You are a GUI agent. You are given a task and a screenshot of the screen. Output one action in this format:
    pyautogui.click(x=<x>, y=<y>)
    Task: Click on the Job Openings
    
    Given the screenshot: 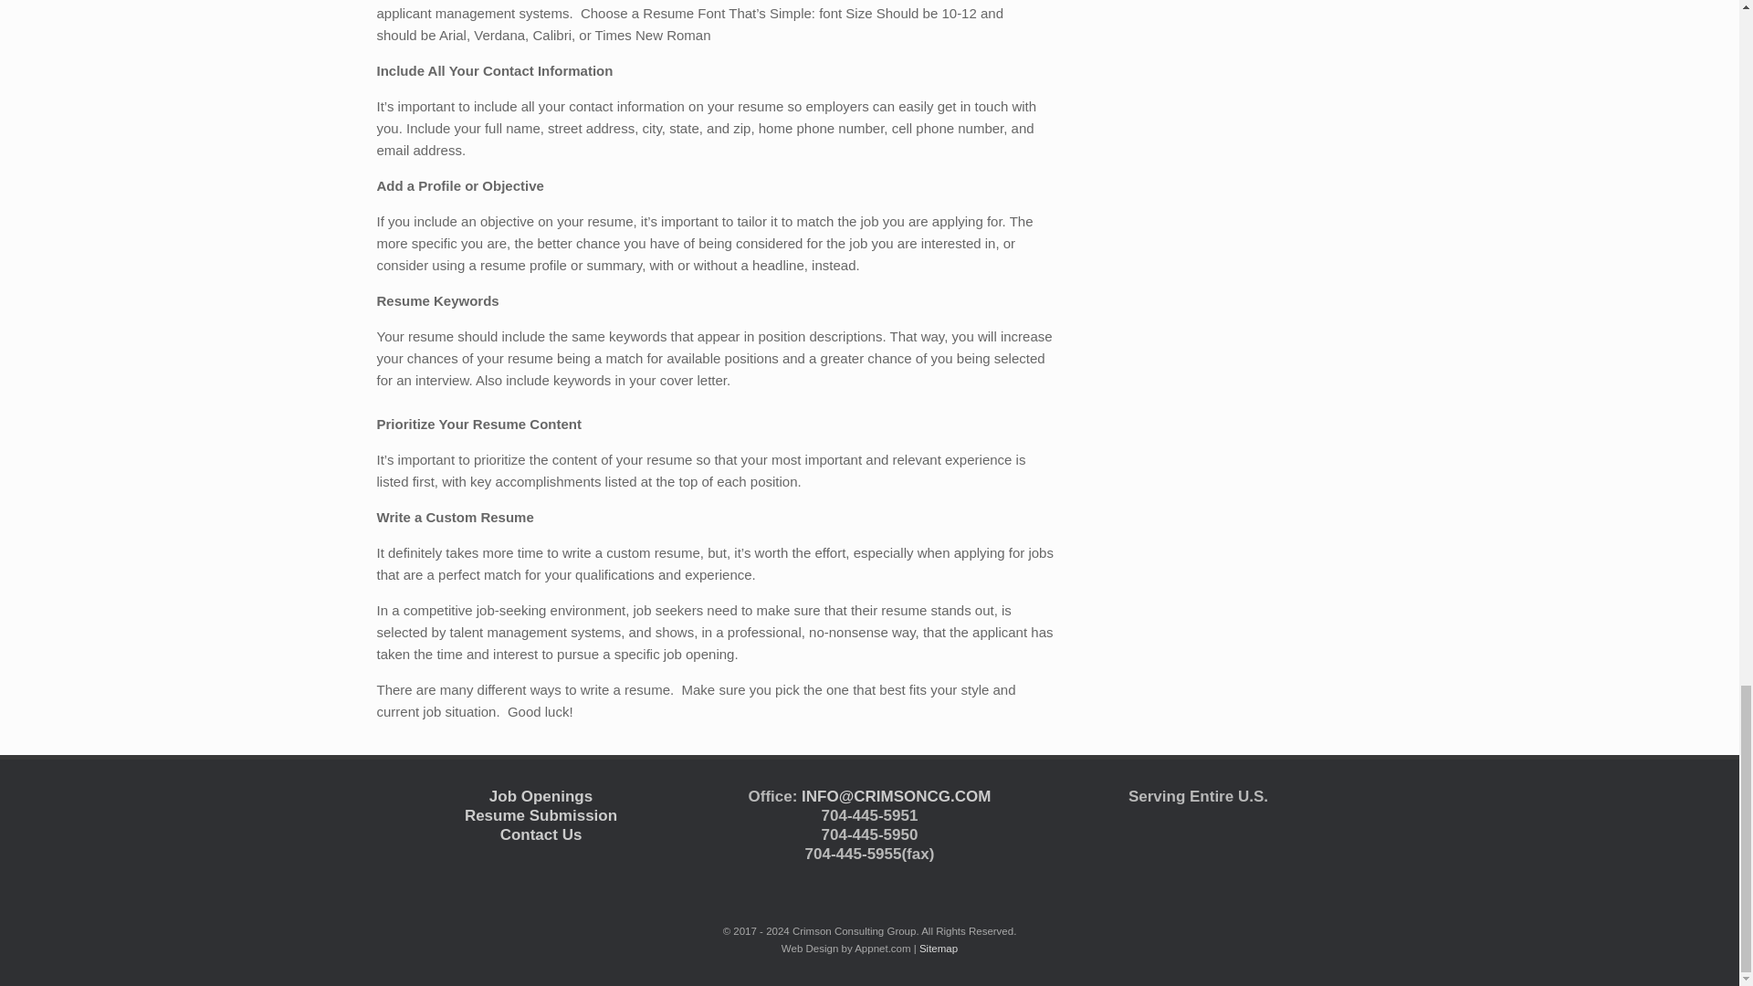 What is the action you would take?
    pyautogui.click(x=541, y=796)
    